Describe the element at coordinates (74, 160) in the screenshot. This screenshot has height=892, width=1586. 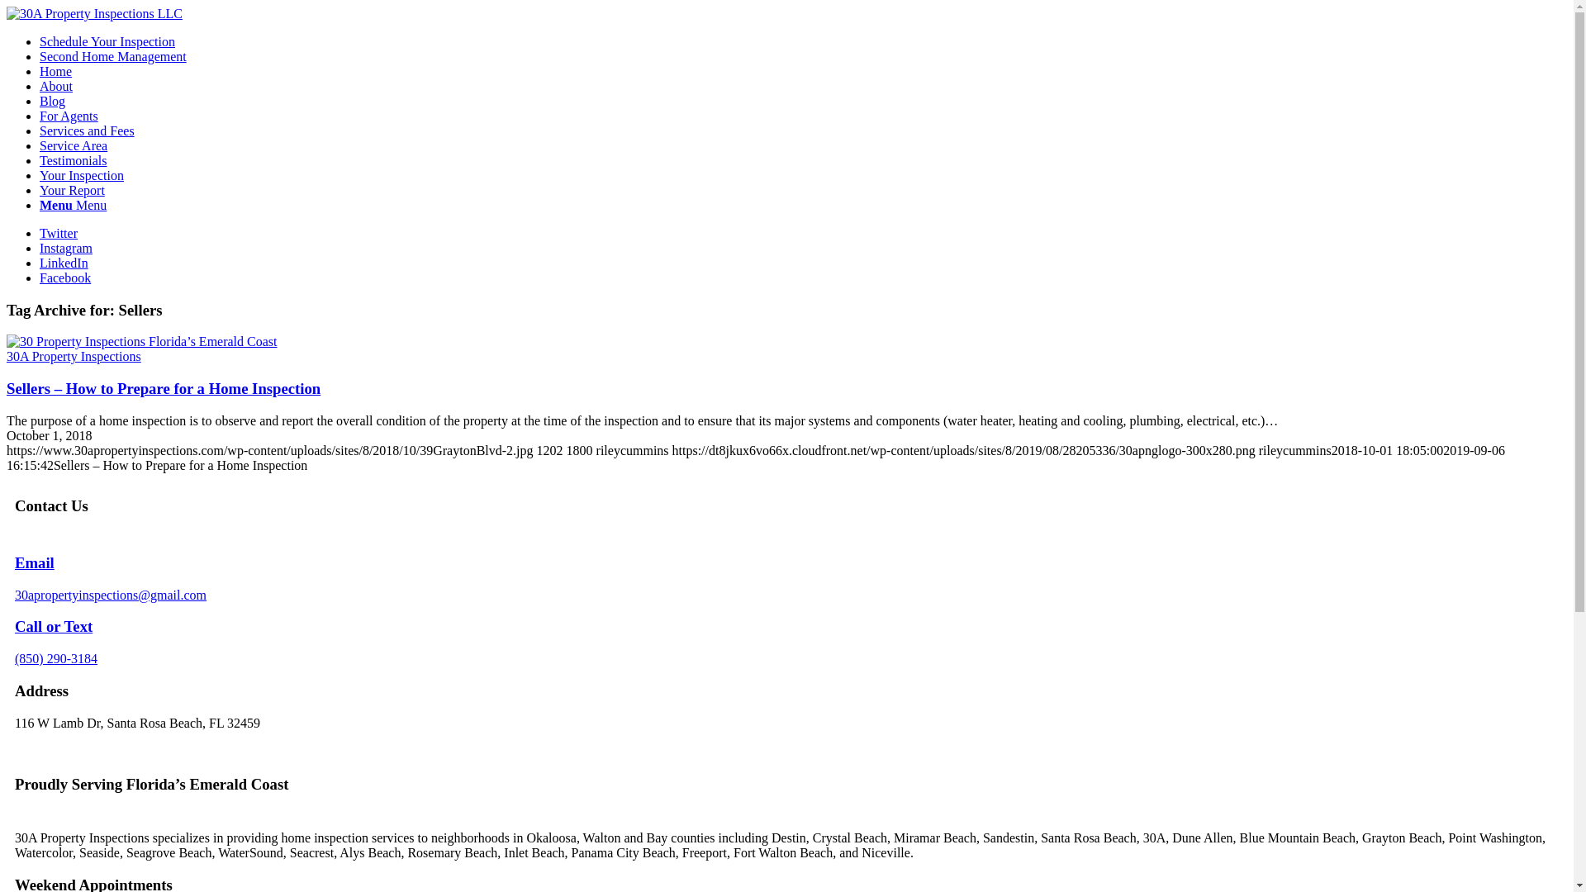
I see `Testimonials` at that location.